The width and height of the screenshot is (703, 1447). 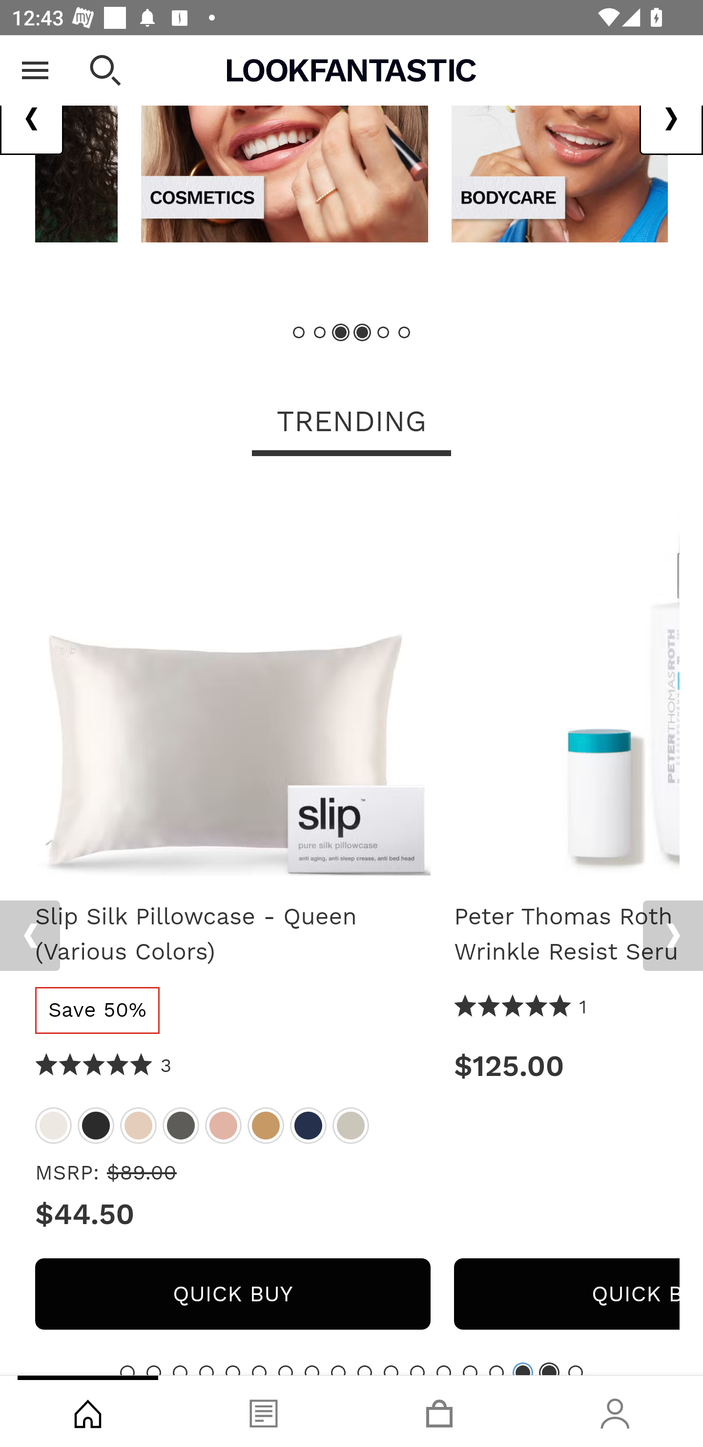 What do you see at coordinates (338, 1371) in the screenshot?
I see `Slide 9` at bounding box center [338, 1371].